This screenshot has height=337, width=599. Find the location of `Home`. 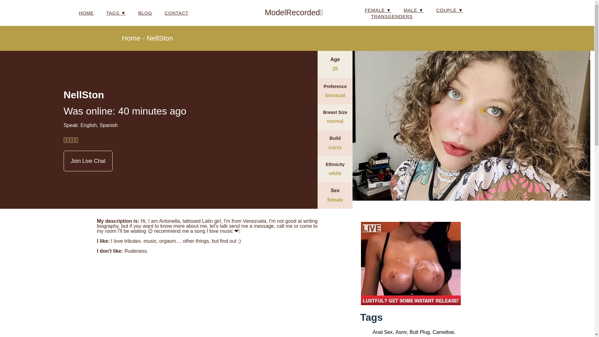

Home is located at coordinates (86, 13).